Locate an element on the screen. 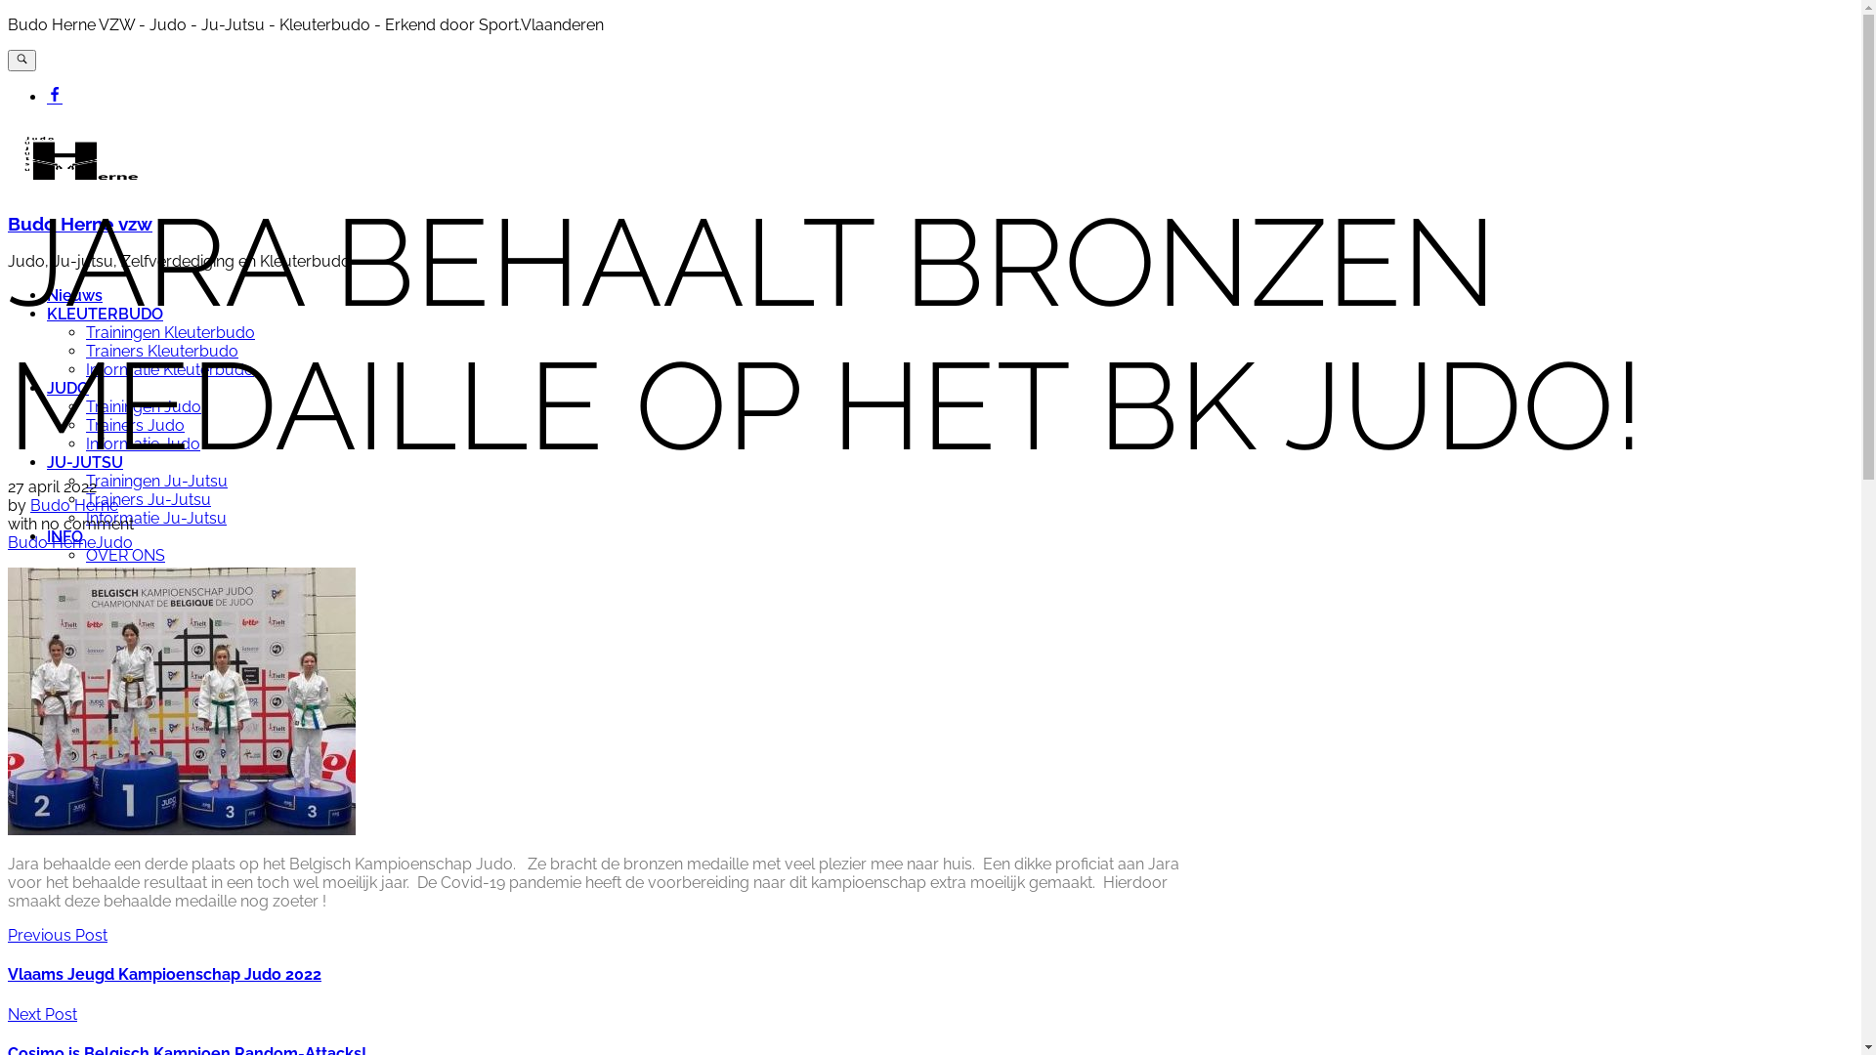 The image size is (1876, 1055). JUDO is located at coordinates (68, 389).